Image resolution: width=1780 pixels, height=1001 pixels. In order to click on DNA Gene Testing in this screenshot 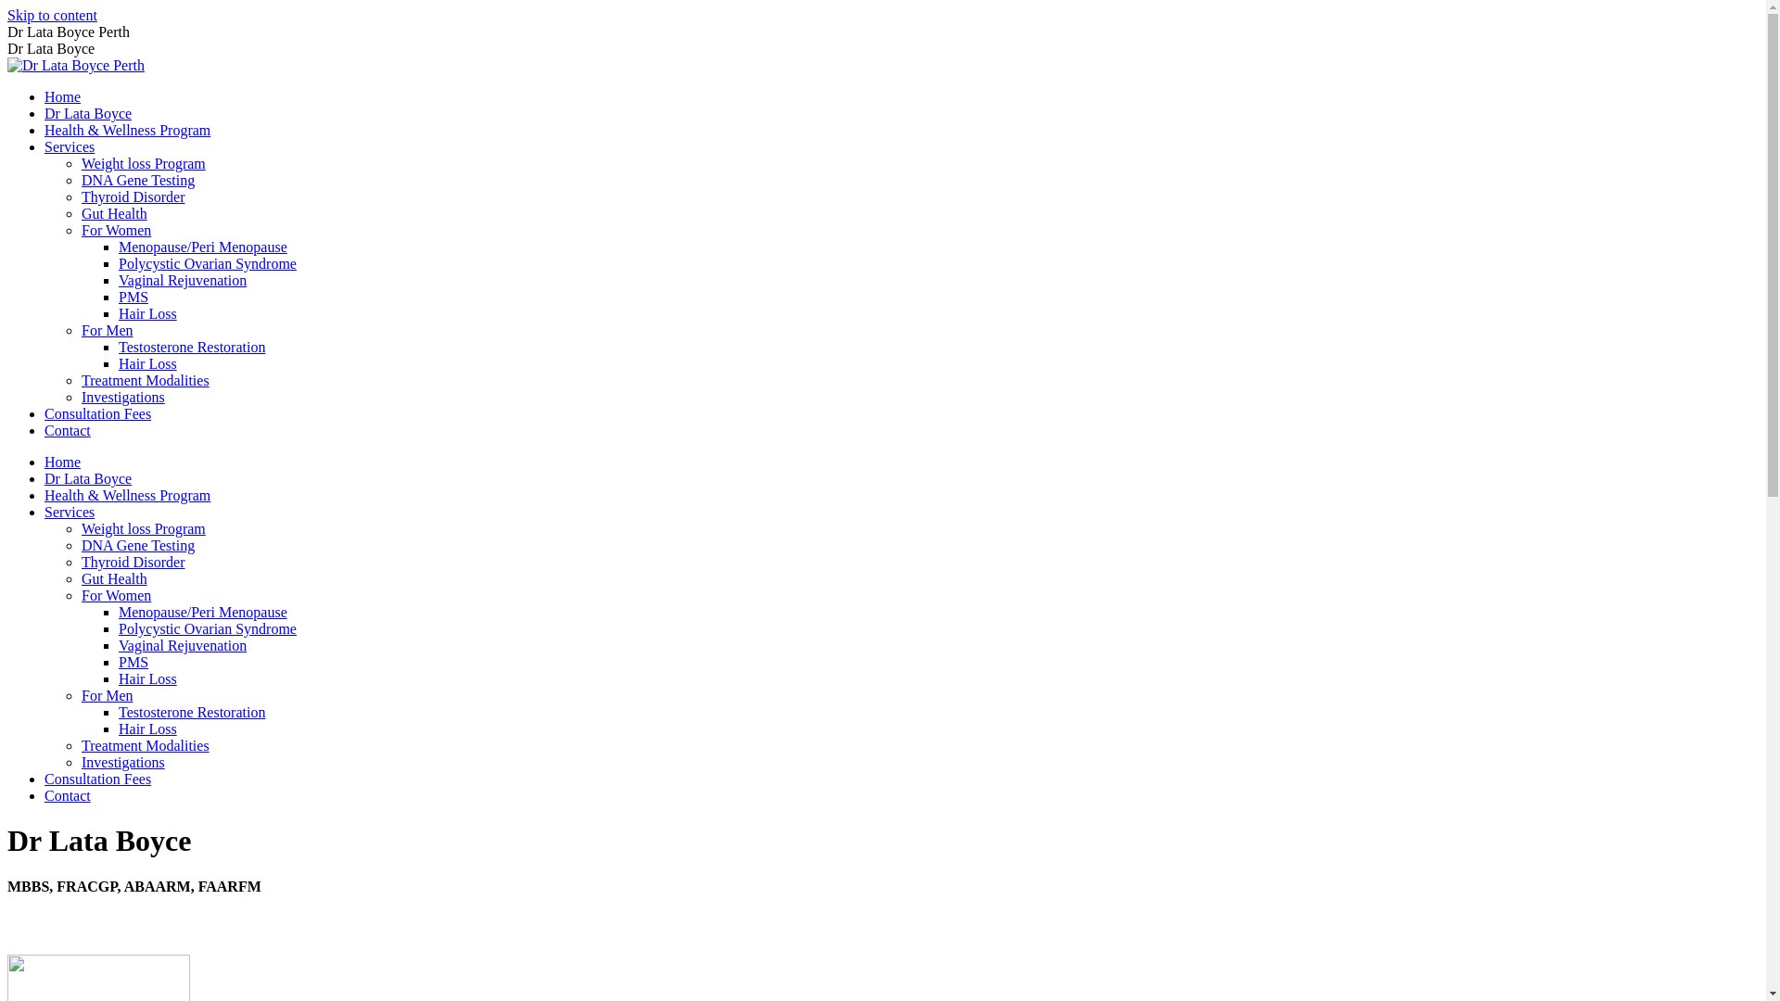, I will do `click(138, 545)`.